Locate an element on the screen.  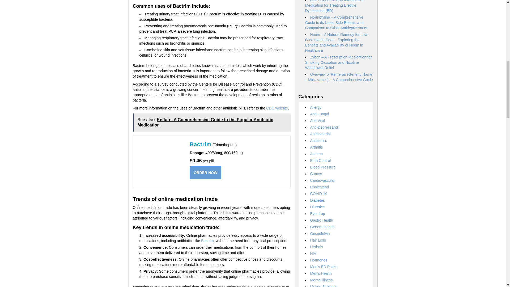
Birth Control is located at coordinates (320, 161).